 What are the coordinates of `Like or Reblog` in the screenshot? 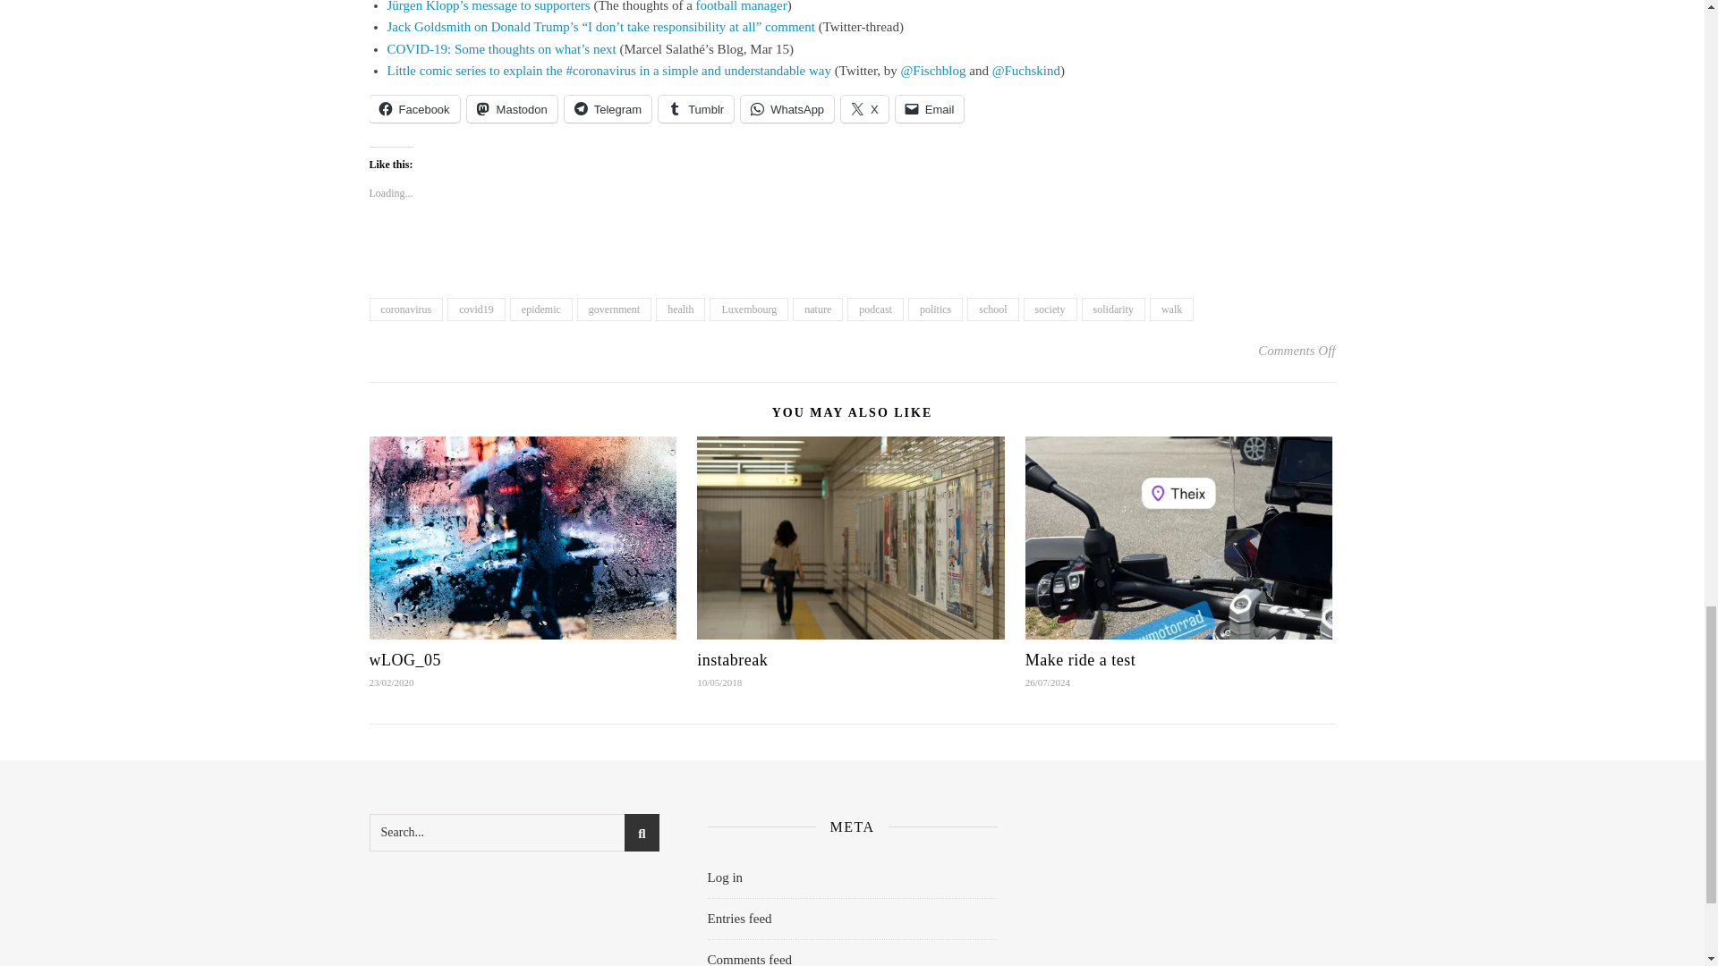 It's located at (852, 256).